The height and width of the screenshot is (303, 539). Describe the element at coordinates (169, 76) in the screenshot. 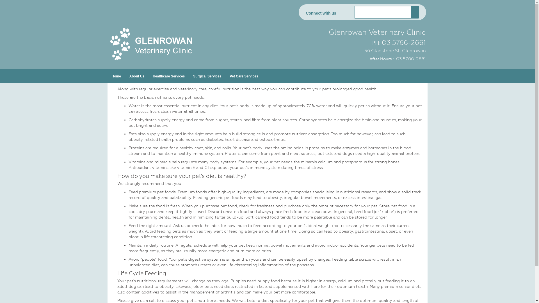

I see `Healthcare Services` at that location.